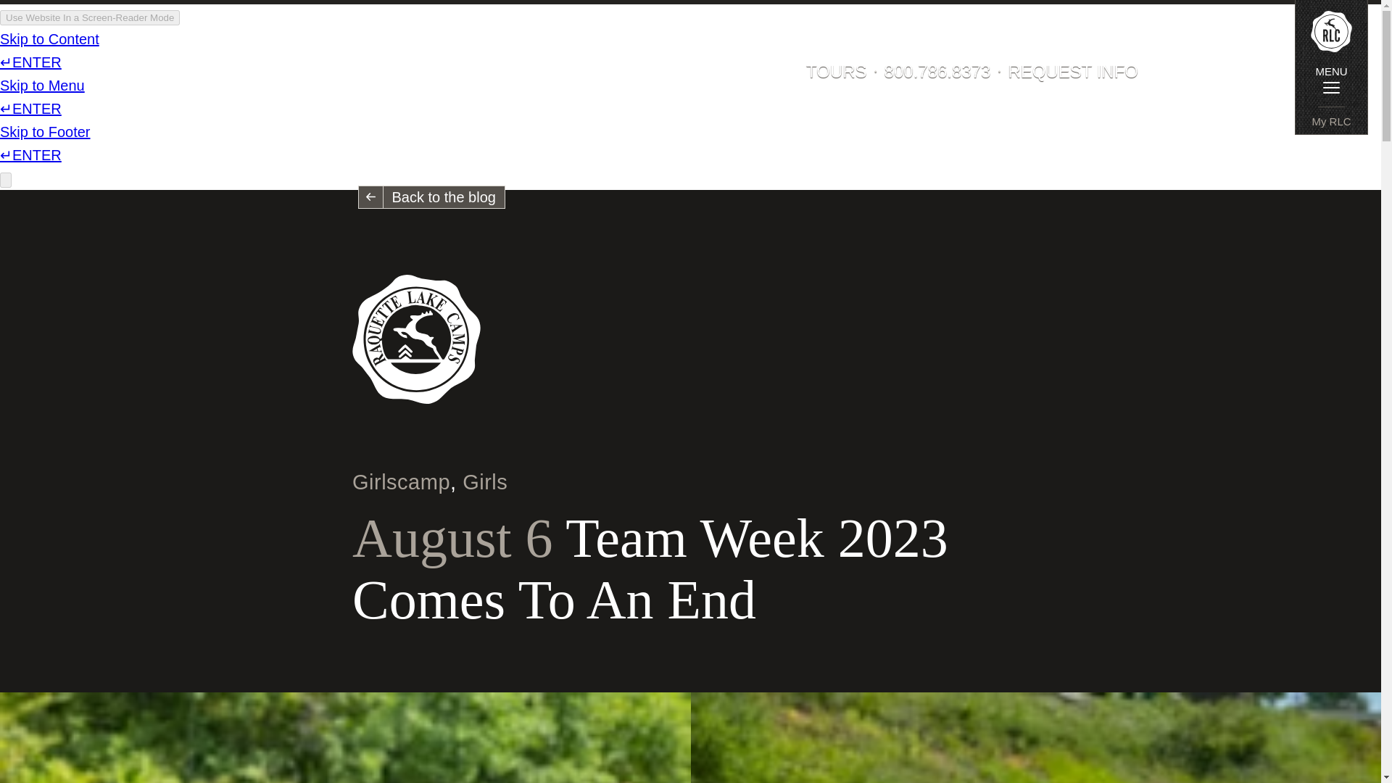 The width and height of the screenshot is (1392, 783). I want to click on 800.786.8373, so click(937, 71).